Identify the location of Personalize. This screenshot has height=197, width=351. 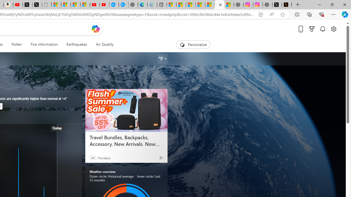
(193, 44).